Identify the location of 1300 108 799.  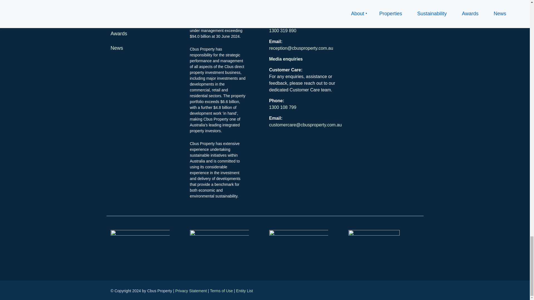
(283, 107).